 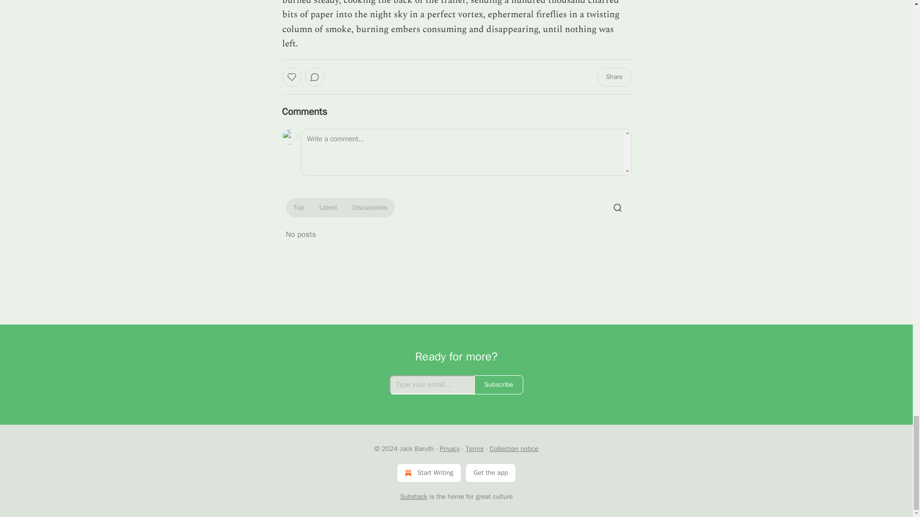 What do you see at coordinates (328, 208) in the screenshot?
I see `Latest` at bounding box center [328, 208].